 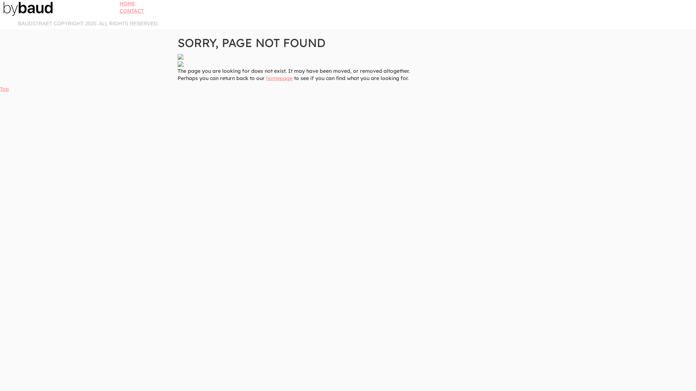 I want to click on homepage, so click(x=279, y=78).